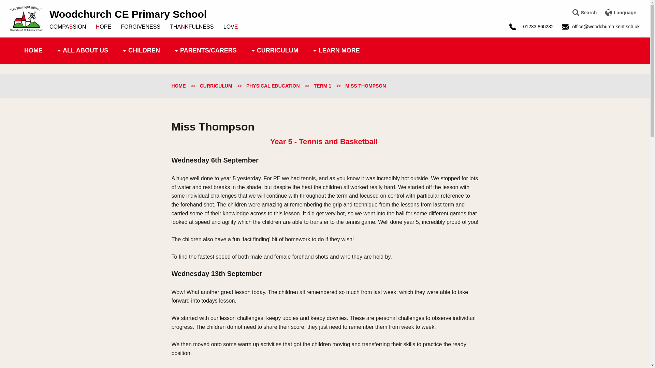  Describe the element at coordinates (33, 50) in the screenshot. I see `HOME` at that location.